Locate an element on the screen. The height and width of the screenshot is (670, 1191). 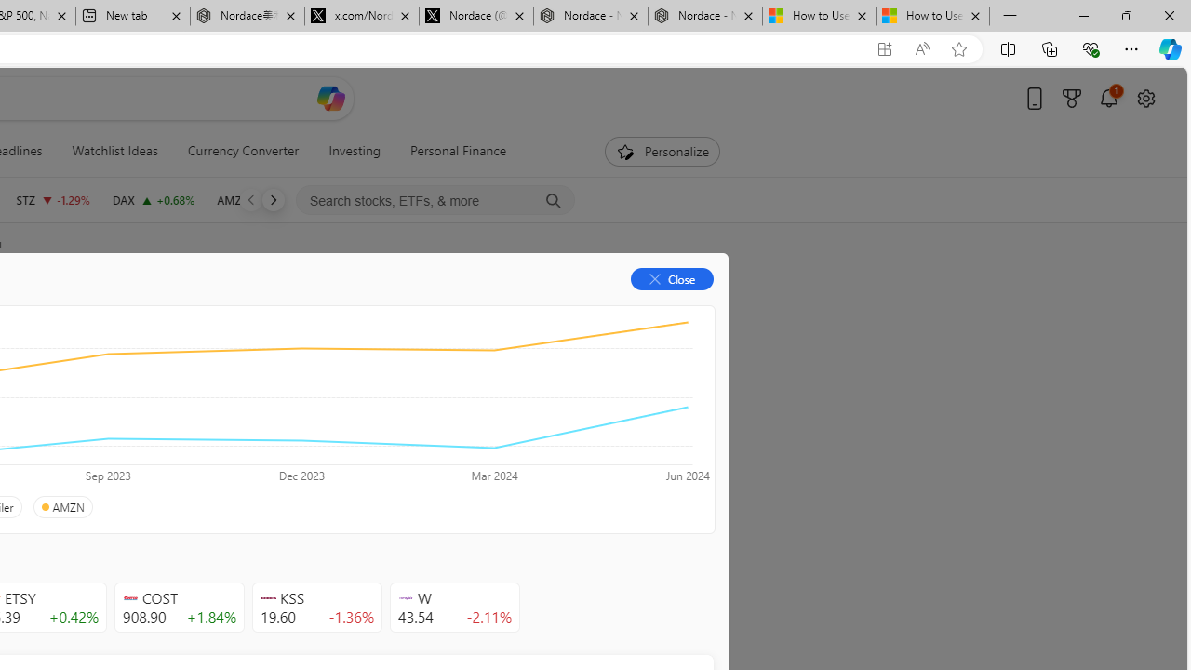
Class: text-DS-EntryPoint1-3 is located at coordinates (262, 415).